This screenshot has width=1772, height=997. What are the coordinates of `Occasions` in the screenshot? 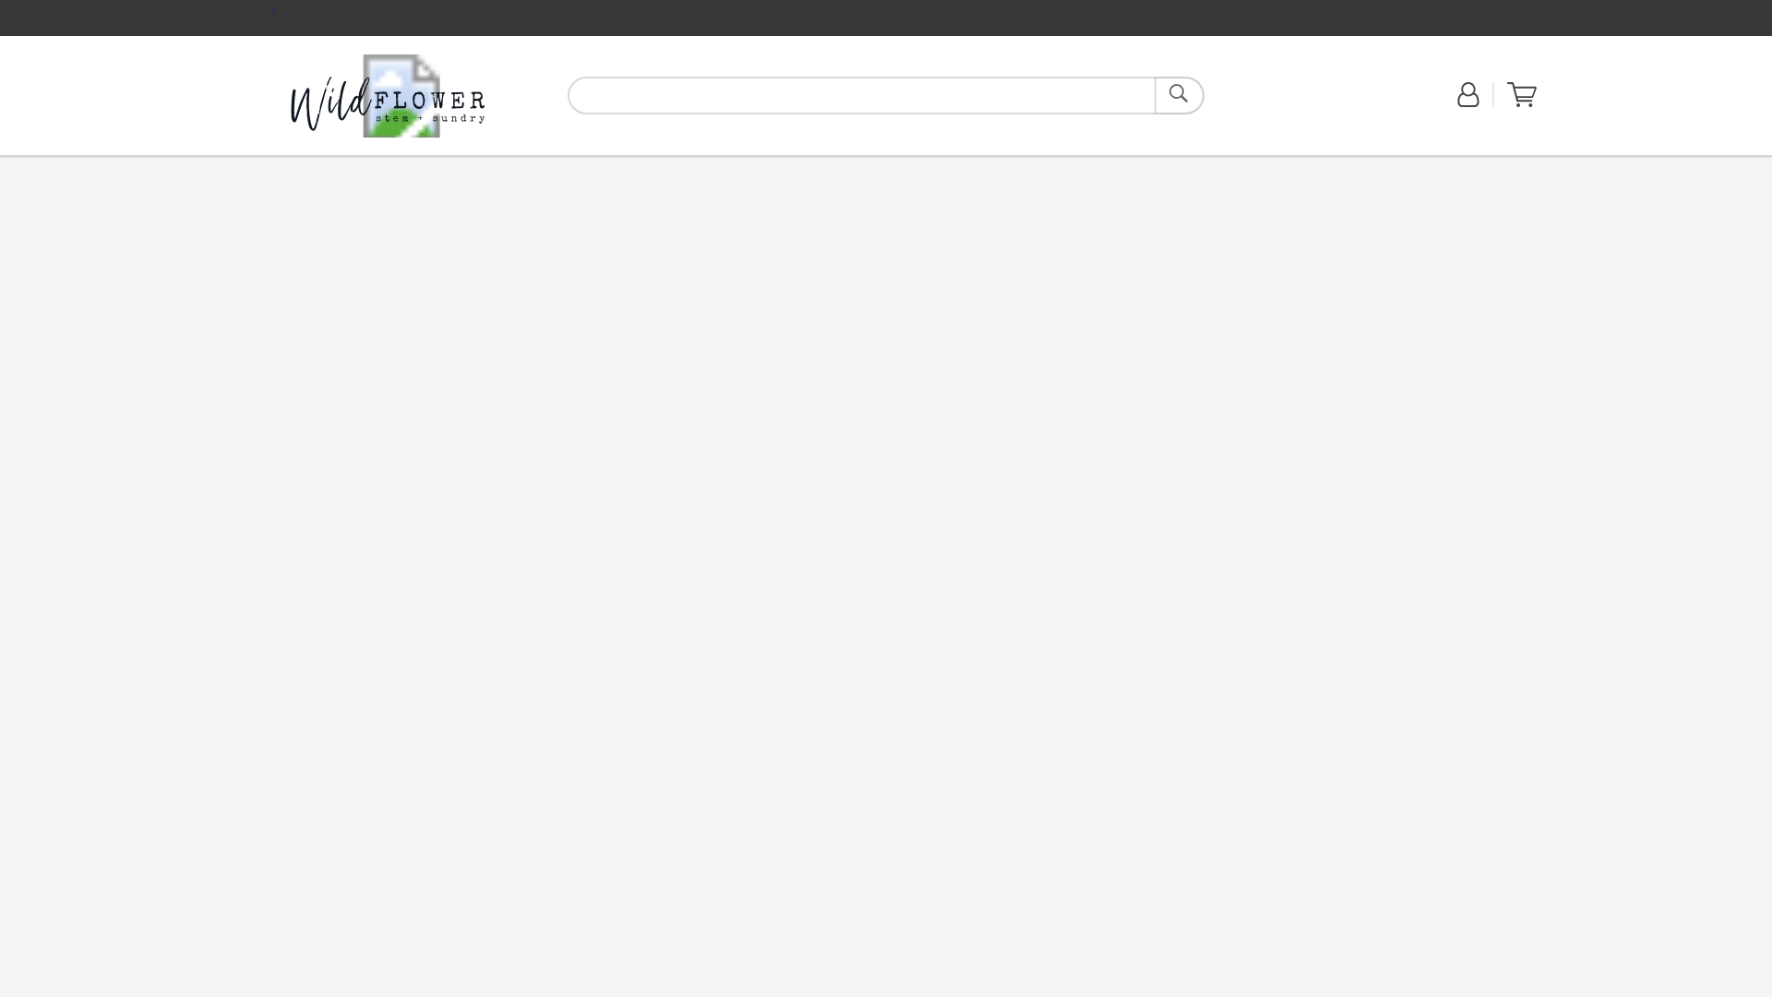 It's located at (542, 166).